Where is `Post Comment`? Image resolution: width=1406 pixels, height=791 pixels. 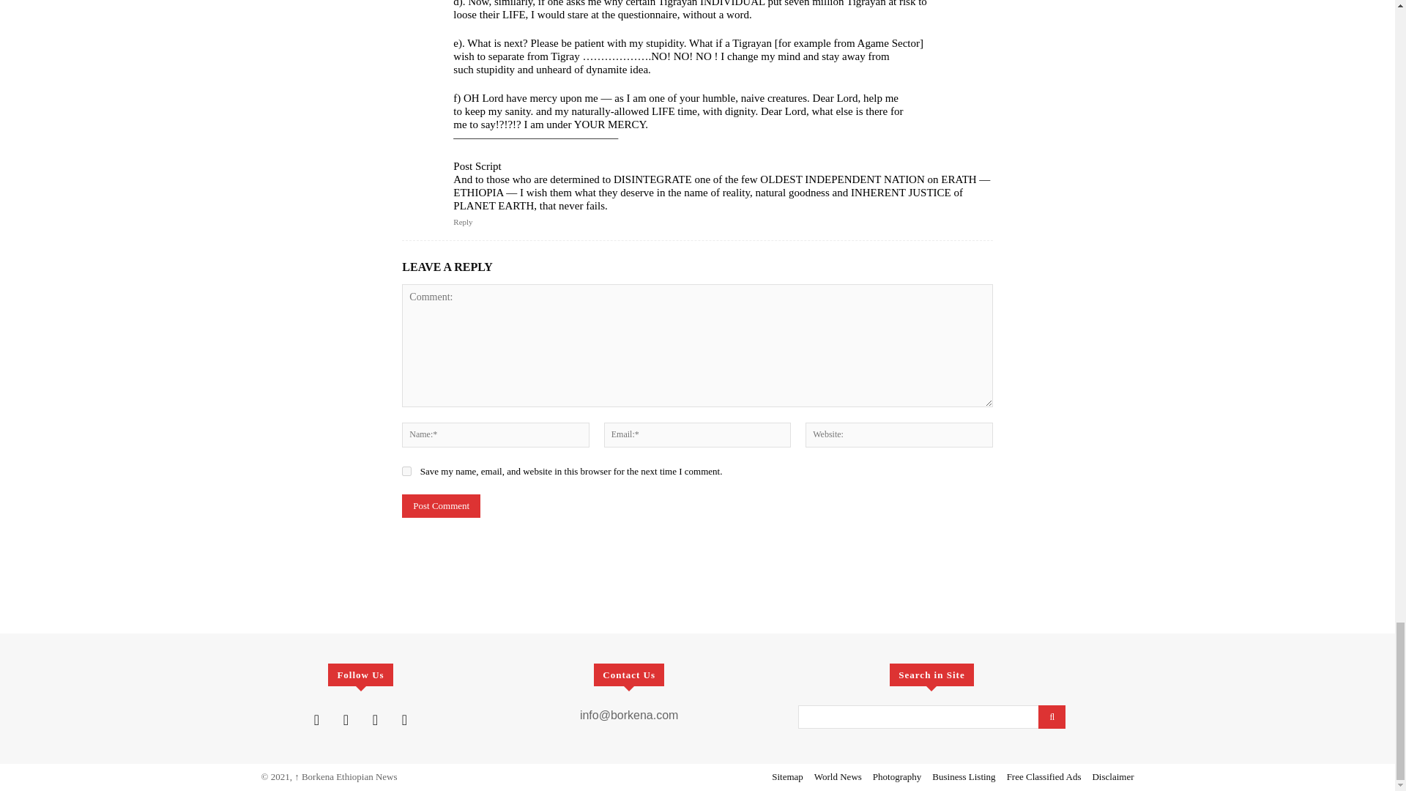
Post Comment is located at coordinates (441, 506).